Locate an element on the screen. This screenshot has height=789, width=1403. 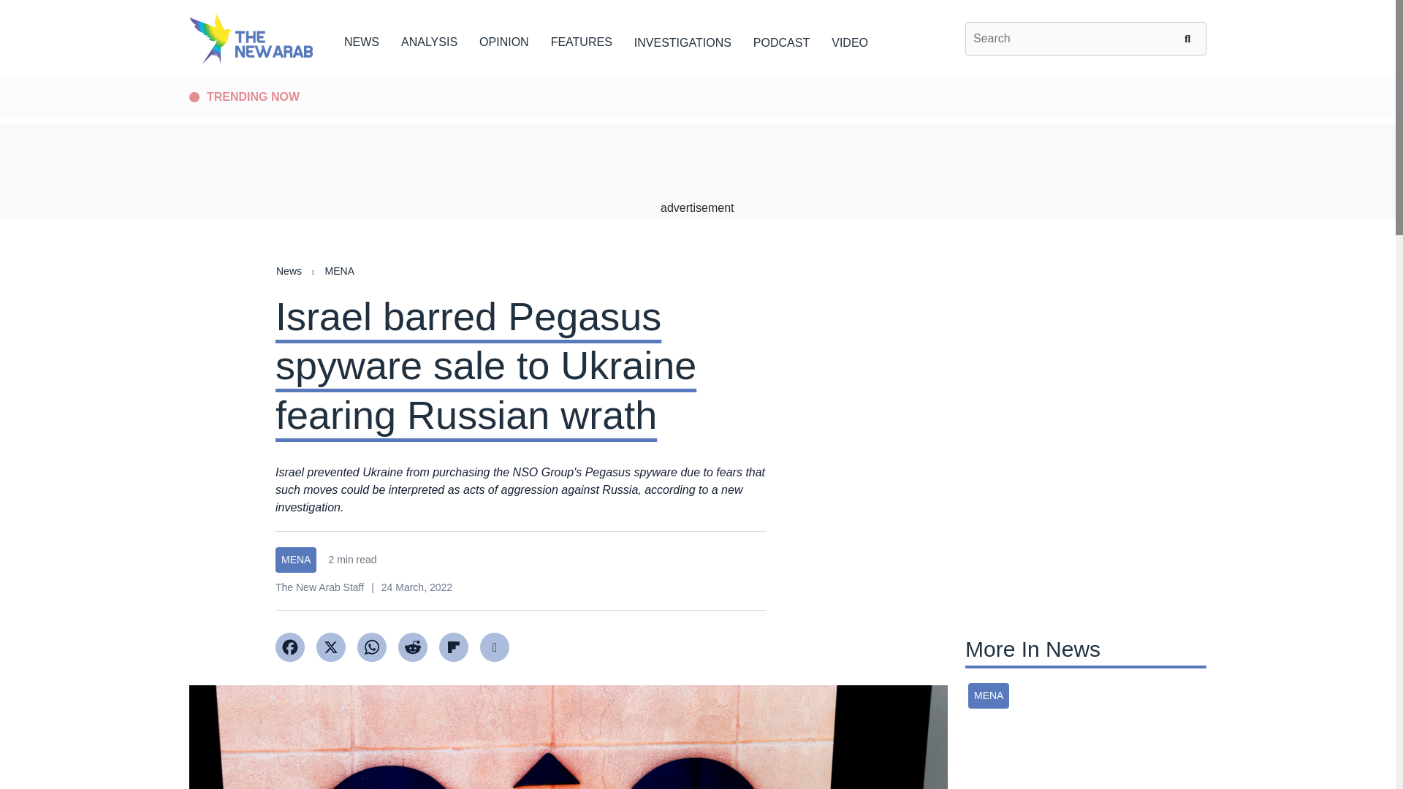
ANALYSIS is located at coordinates (429, 39).